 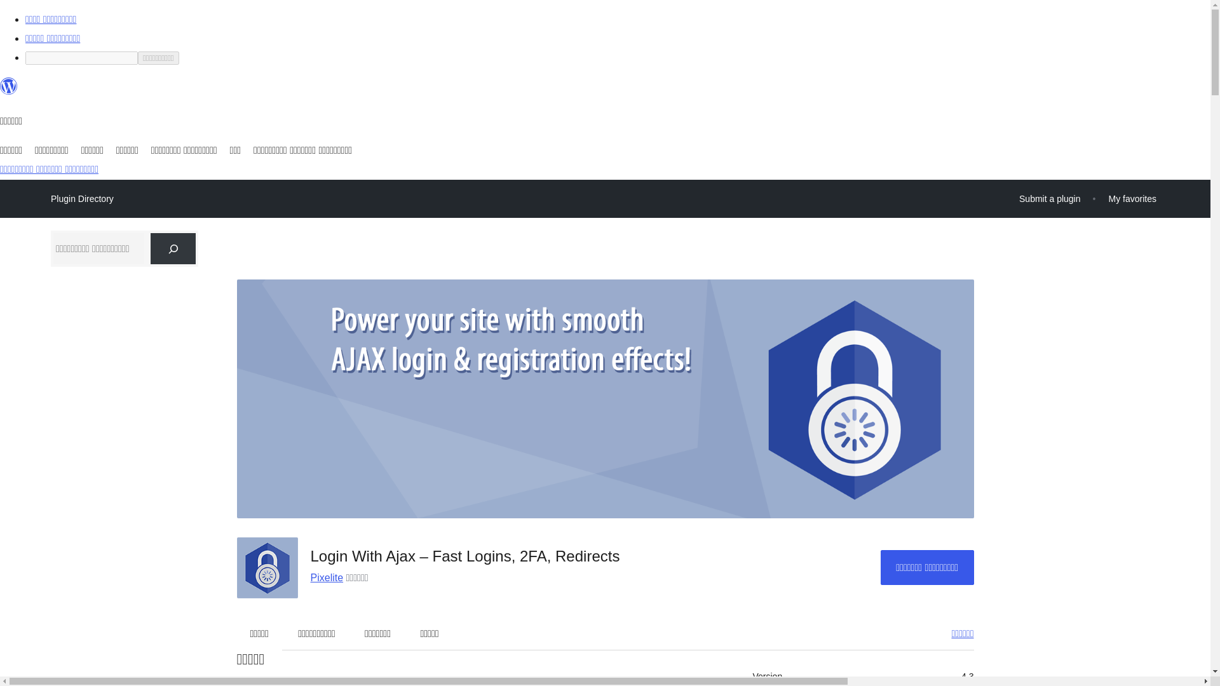 I want to click on Plugin Directory, so click(x=82, y=199).